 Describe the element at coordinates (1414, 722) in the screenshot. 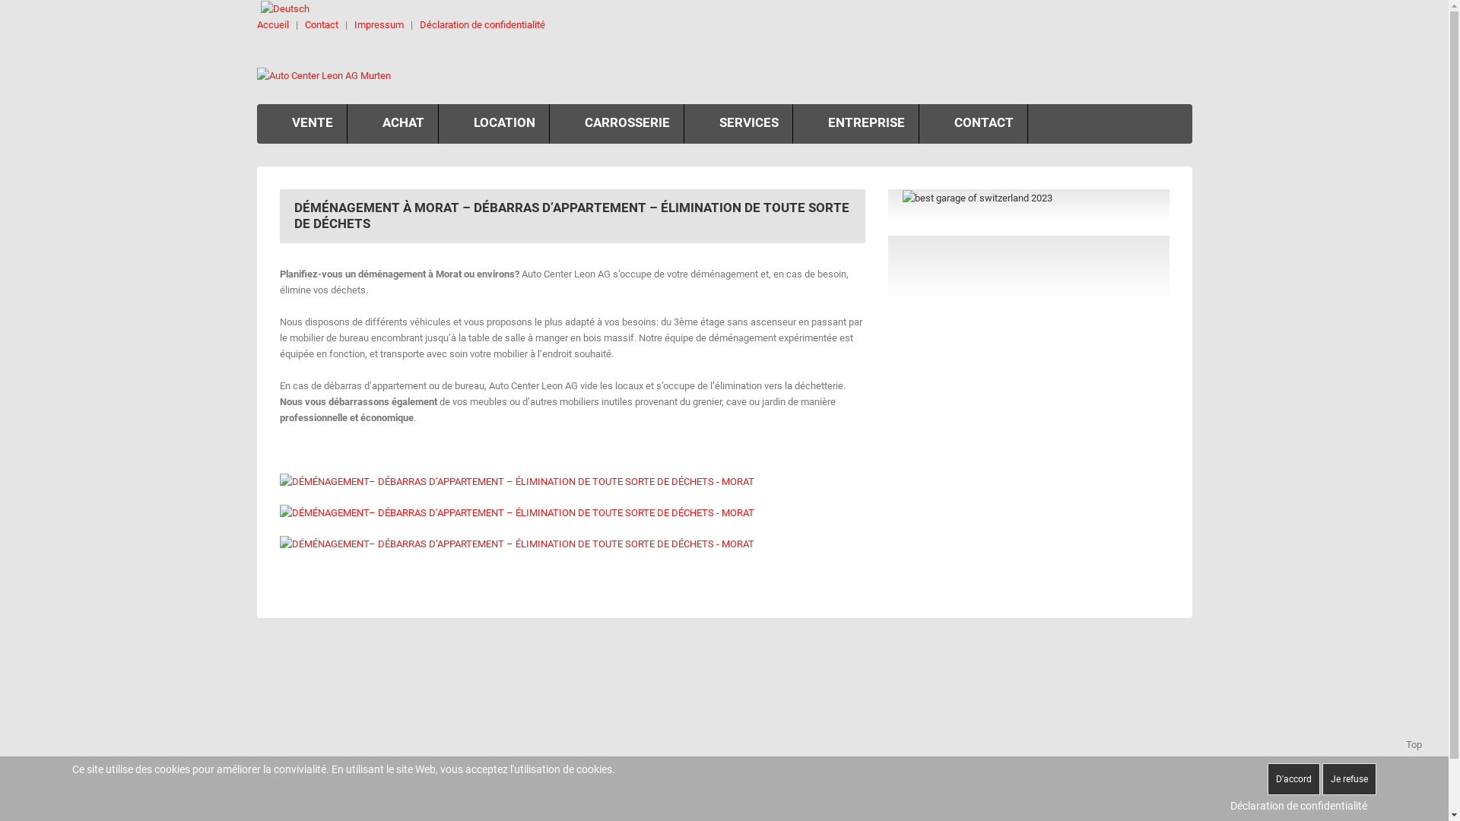

I see `Top` at that location.